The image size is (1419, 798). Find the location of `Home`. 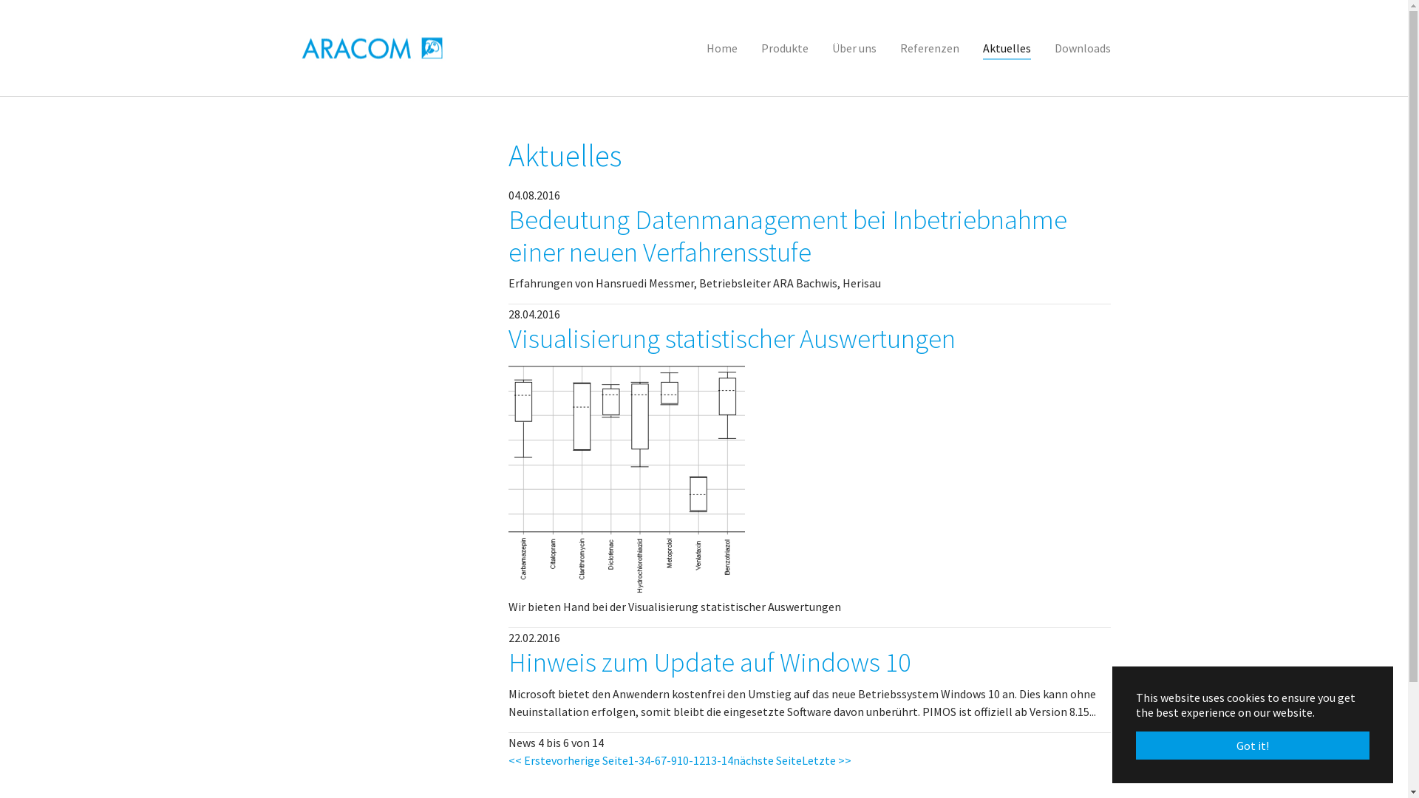

Home is located at coordinates (721, 48).